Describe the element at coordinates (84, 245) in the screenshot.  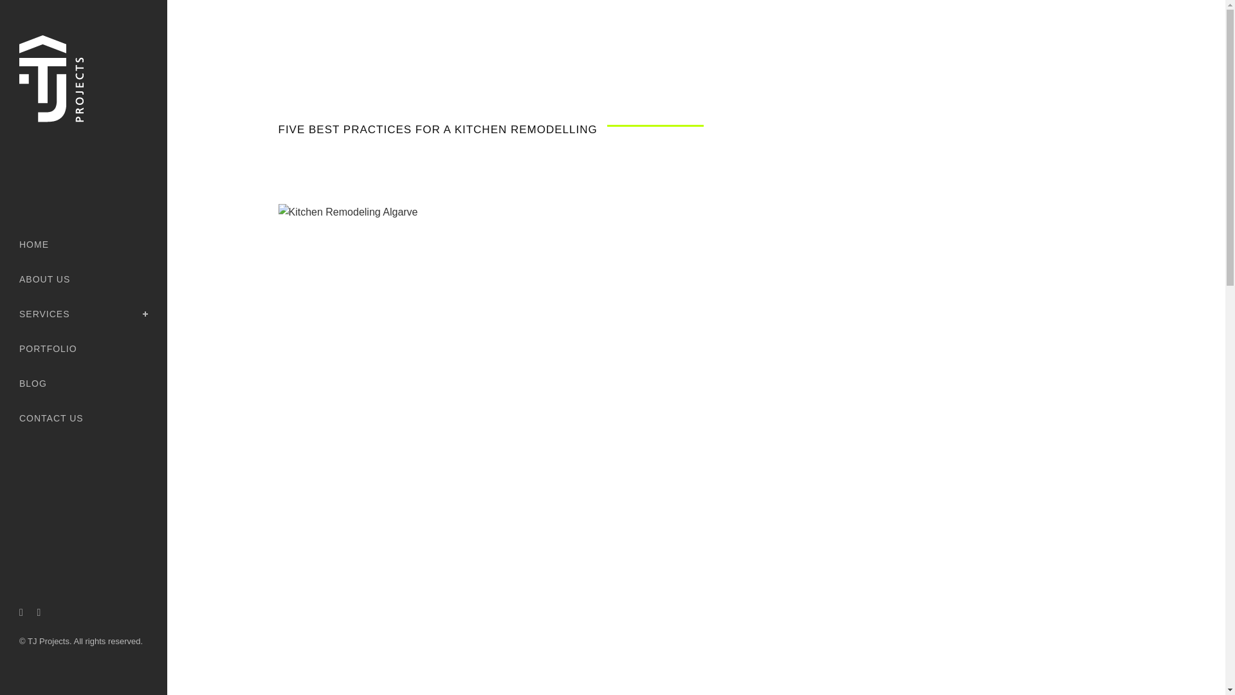
I see `HOME` at that location.